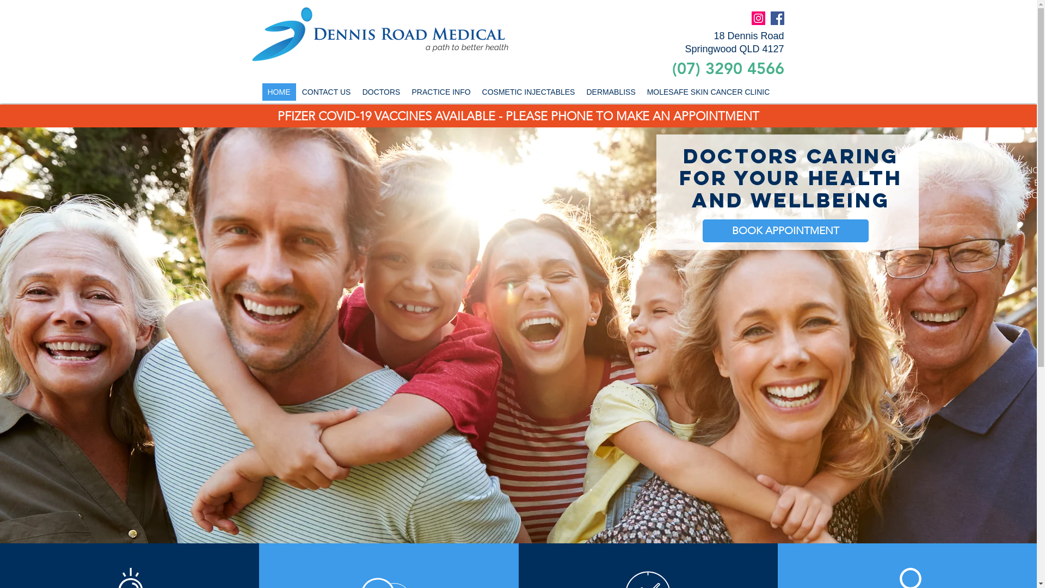 The width and height of the screenshot is (1045, 588). What do you see at coordinates (441, 92) in the screenshot?
I see `PRACTICE INFO` at bounding box center [441, 92].